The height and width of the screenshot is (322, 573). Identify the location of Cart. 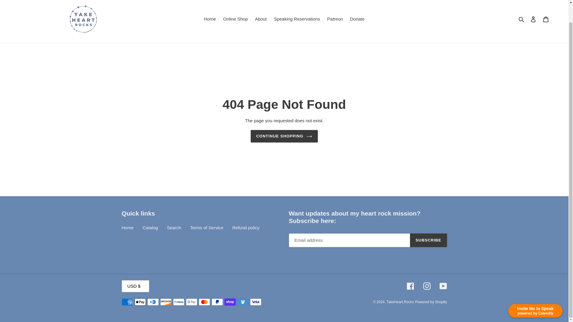
(546, 19).